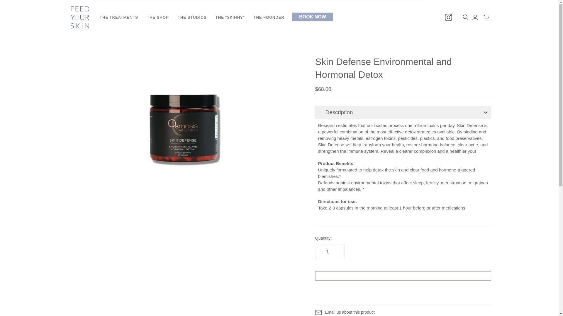 This screenshot has height=316, width=563. I want to click on THE FOUNDER, so click(269, 18).